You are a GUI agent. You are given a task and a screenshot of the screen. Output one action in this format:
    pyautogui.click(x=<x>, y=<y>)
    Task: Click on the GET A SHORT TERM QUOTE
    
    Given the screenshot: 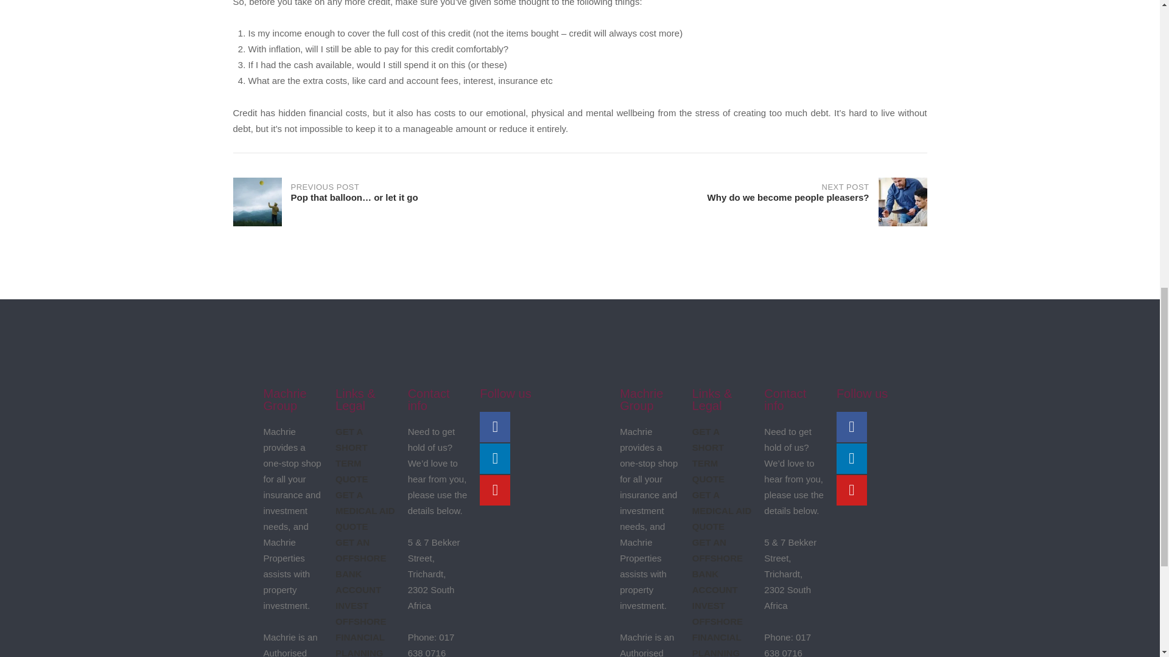 What is the action you would take?
    pyautogui.click(x=352, y=455)
    